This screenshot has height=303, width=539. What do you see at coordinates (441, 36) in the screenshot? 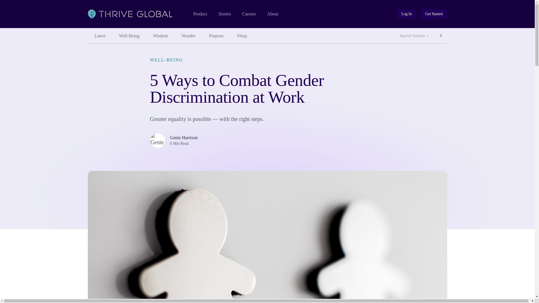
I see `Search site` at bounding box center [441, 36].